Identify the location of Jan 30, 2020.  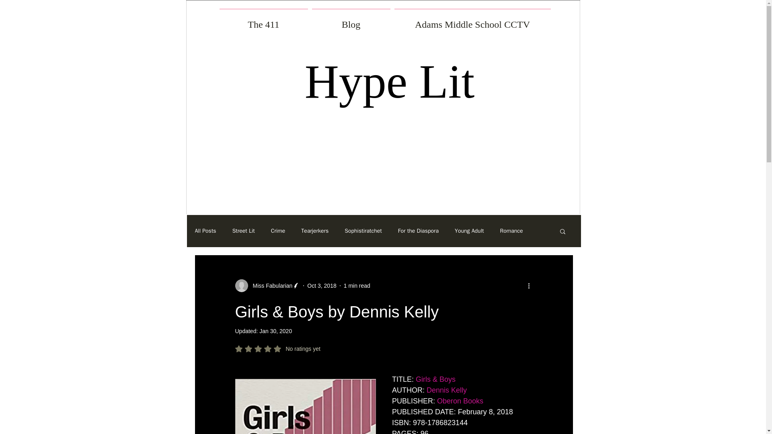
(275, 331).